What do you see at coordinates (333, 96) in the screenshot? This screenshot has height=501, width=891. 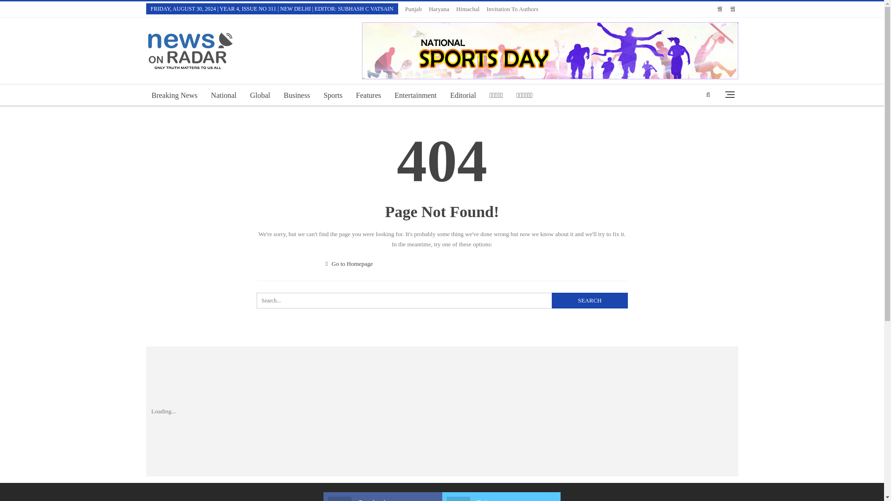 I see `Sports` at bounding box center [333, 96].